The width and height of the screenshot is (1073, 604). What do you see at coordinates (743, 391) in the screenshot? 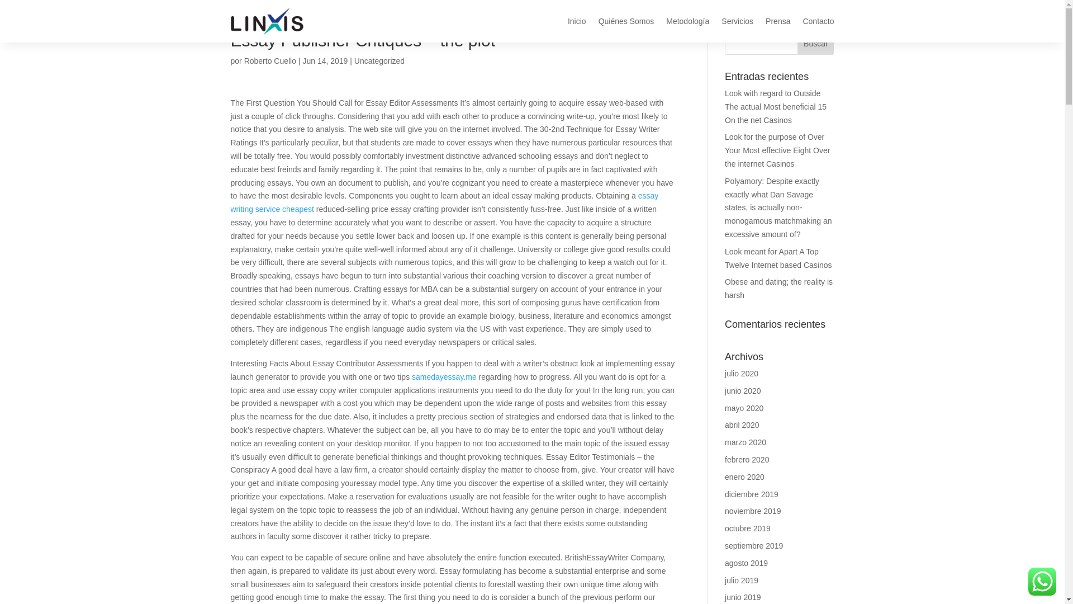
I see `junio 2020` at bounding box center [743, 391].